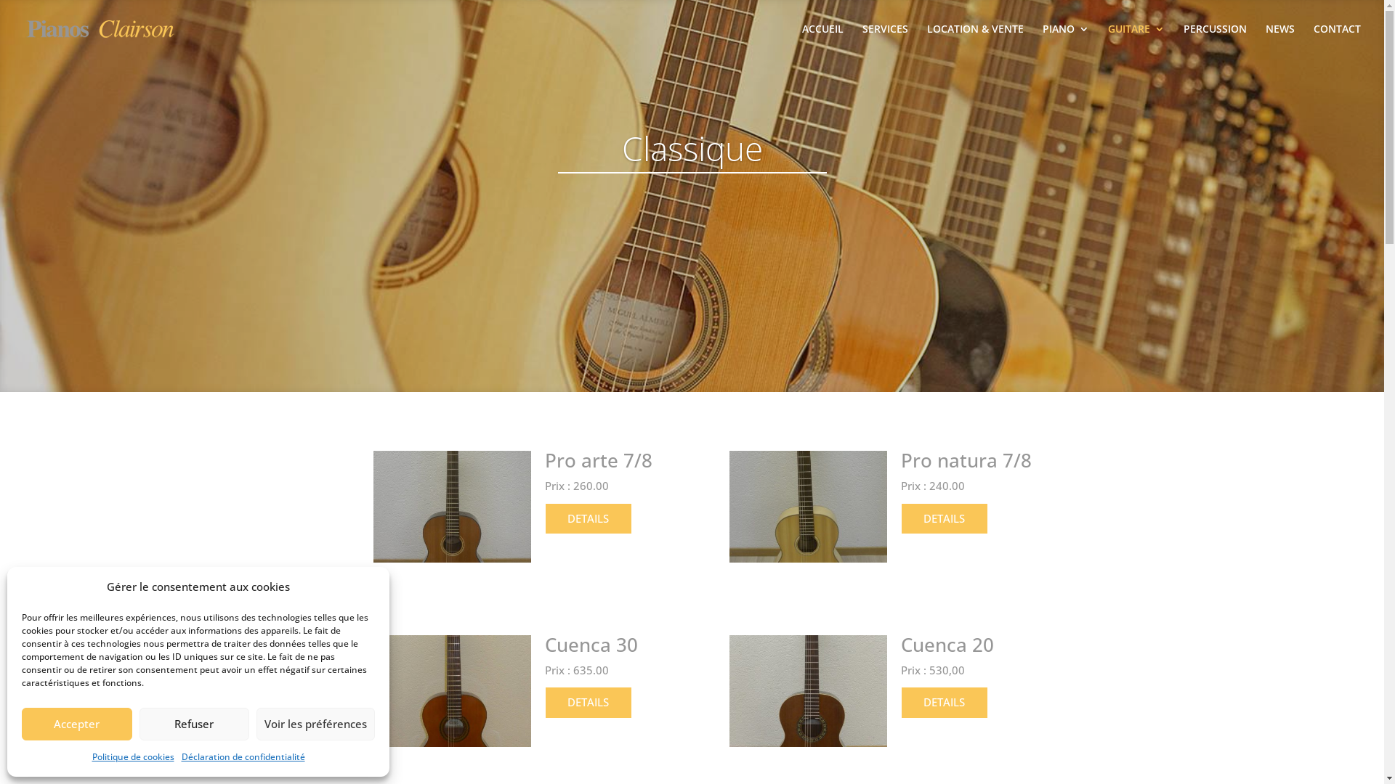  Describe the element at coordinates (132, 757) in the screenshot. I see `Politique de cookies` at that location.